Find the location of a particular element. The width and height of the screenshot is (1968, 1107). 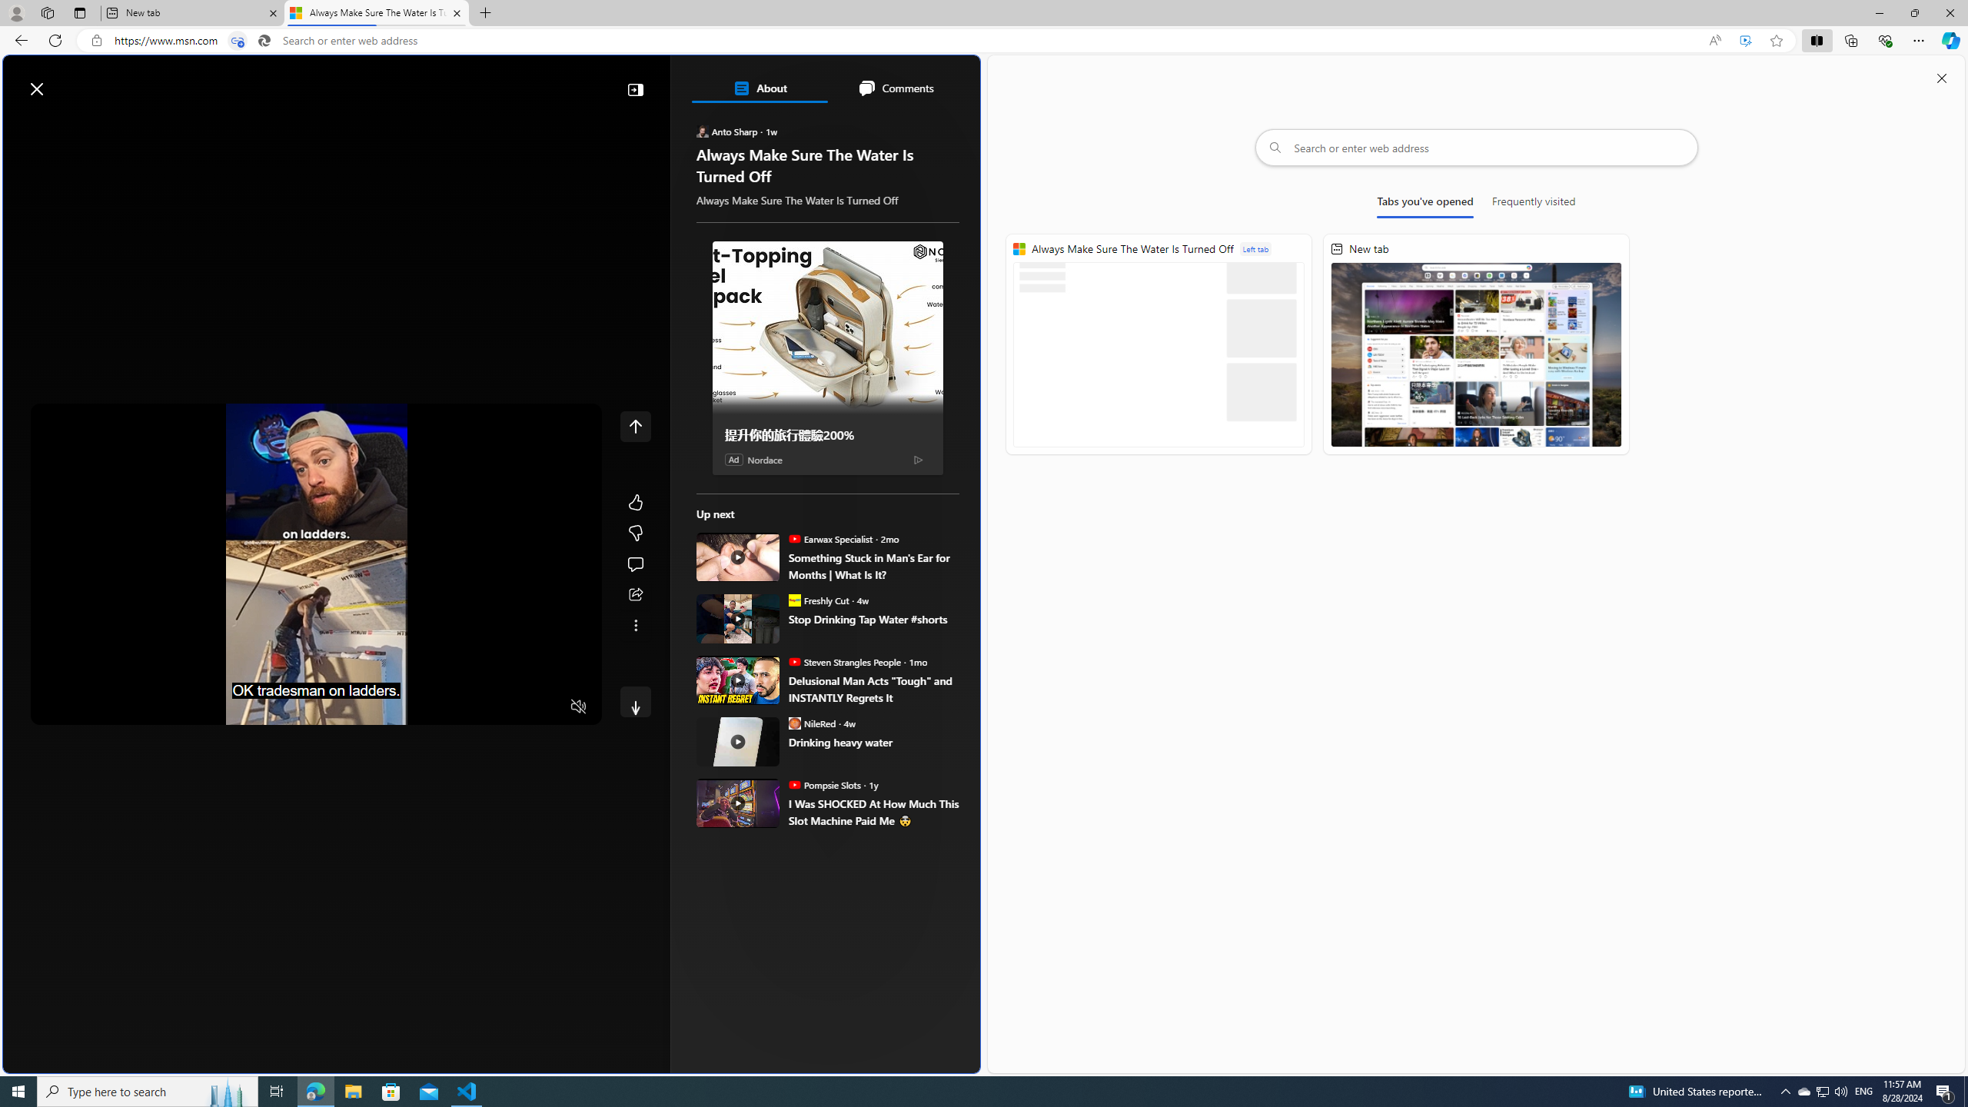

Microsoft rewards is located at coordinates (884, 81).